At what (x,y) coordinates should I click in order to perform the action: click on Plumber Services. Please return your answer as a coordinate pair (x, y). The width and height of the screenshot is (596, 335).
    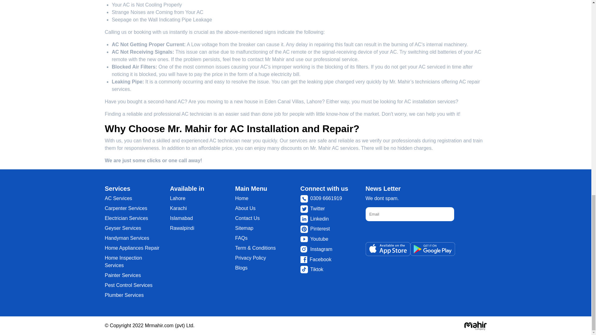
    Looking at the image, I should click on (124, 295).